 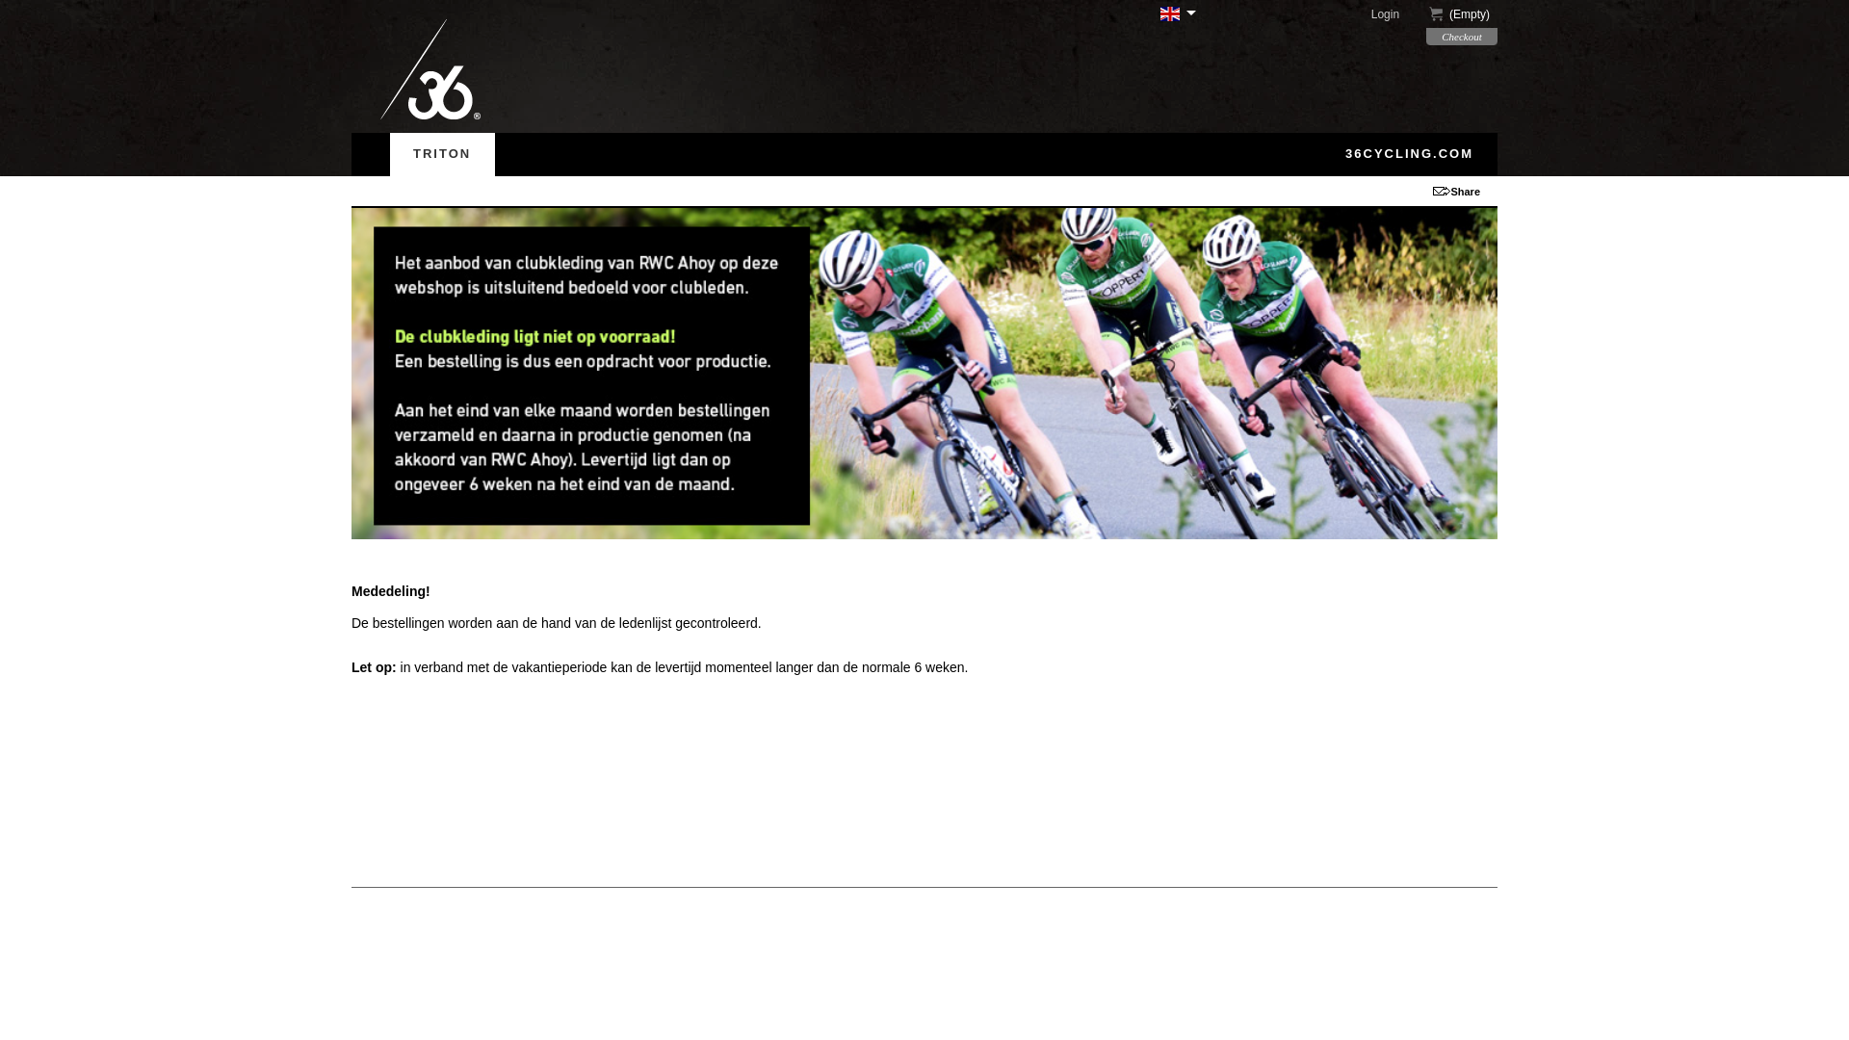 What do you see at coordinates (1462, 15) in the screenshot?
I see `(Empty)` at bounding box center [1462, 15].